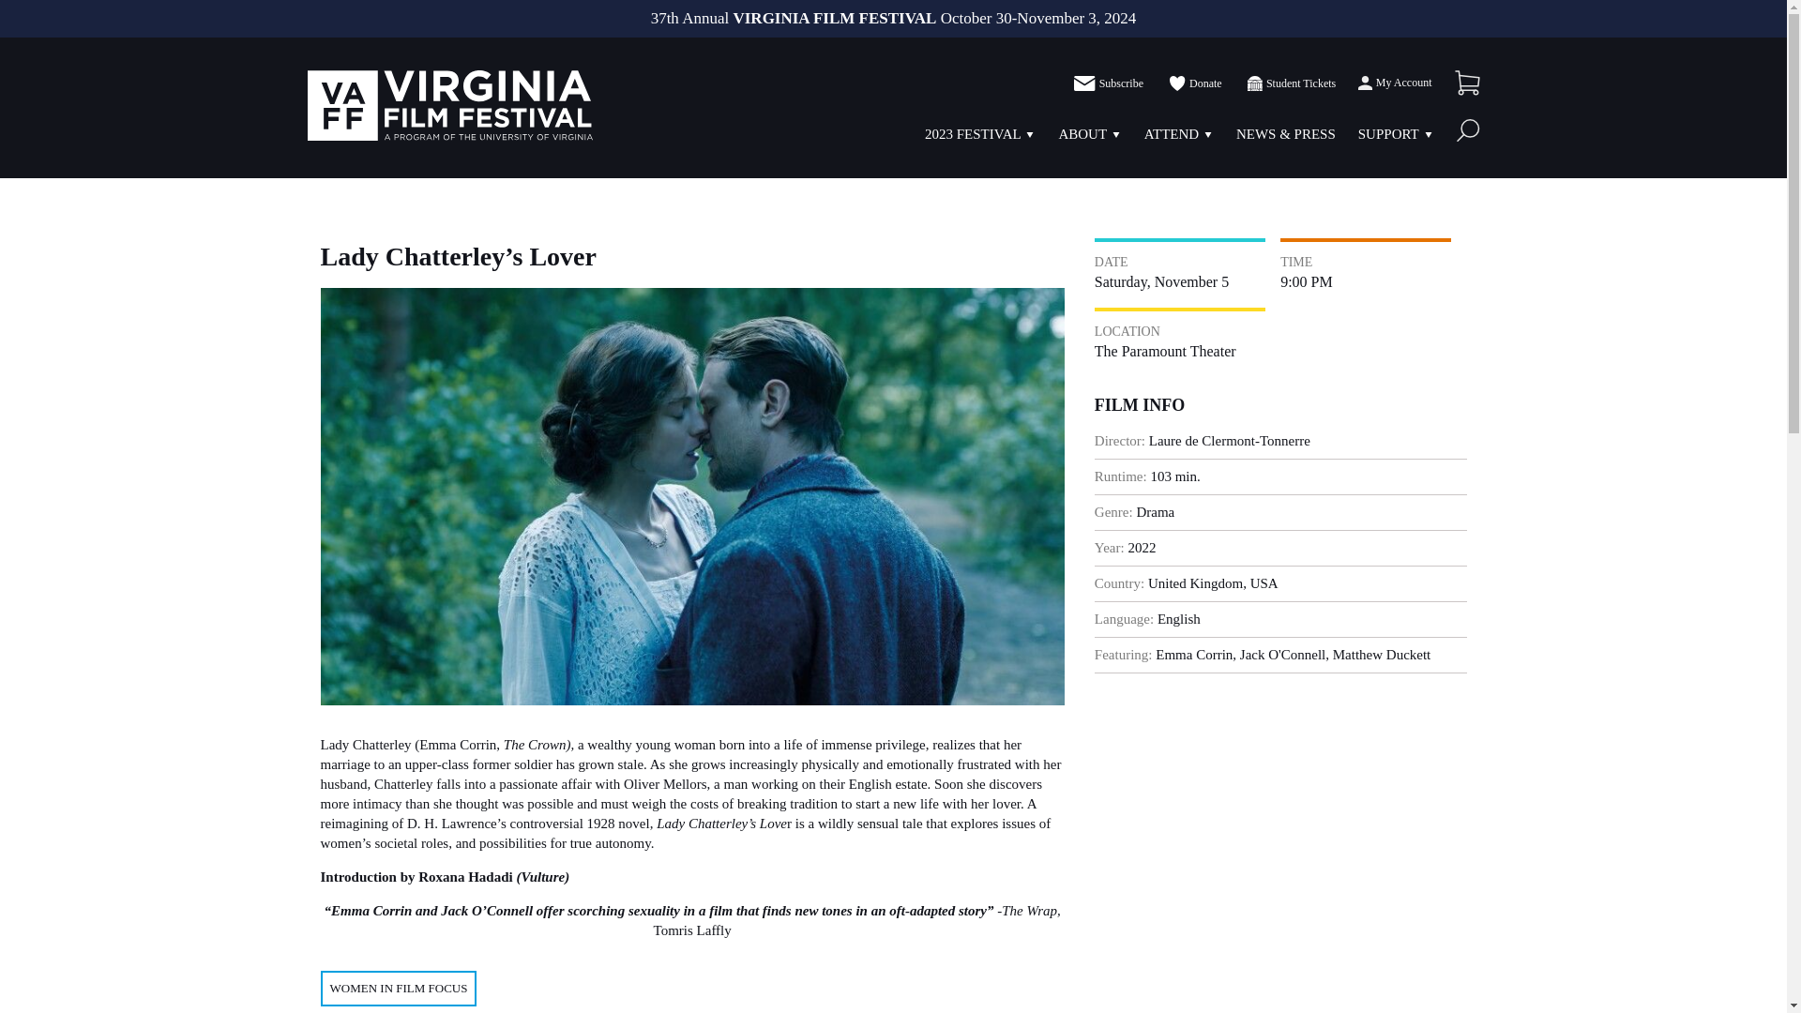 The width and height of the screenshot is (1801, 1013). I want to click on ATTEND, so click(1171, 134).